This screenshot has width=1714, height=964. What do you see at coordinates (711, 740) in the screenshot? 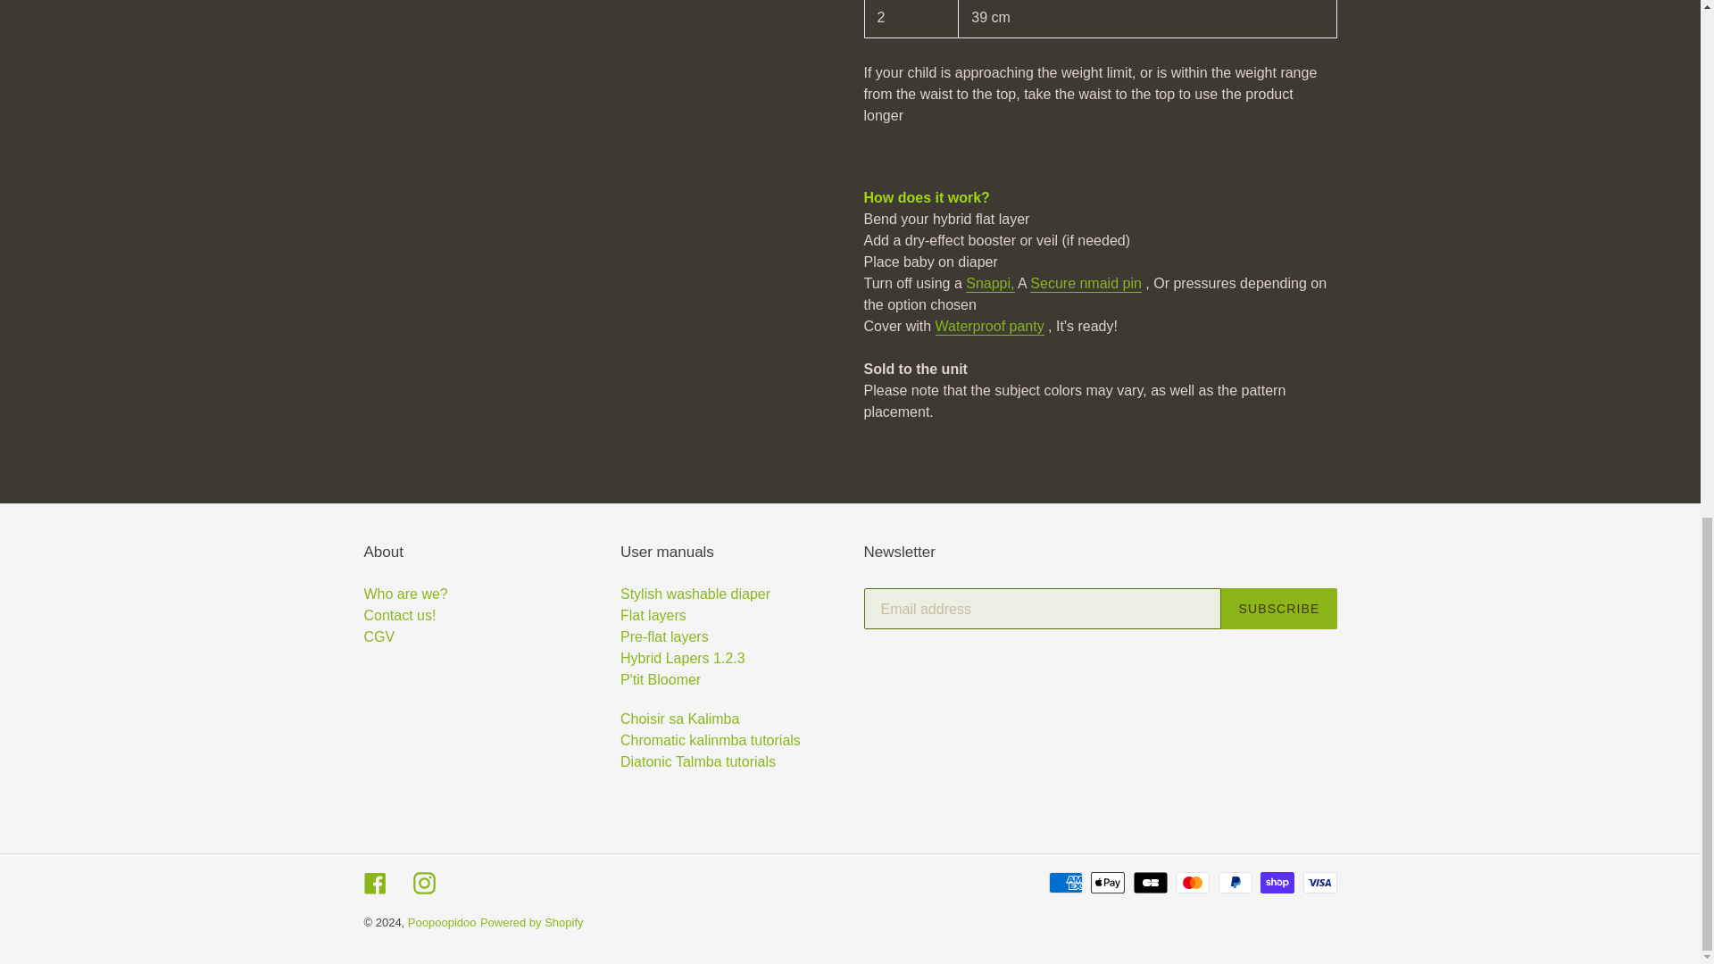
I see `TUTORIELS : la kalimba chromatique` at bounding box center [711, 740].